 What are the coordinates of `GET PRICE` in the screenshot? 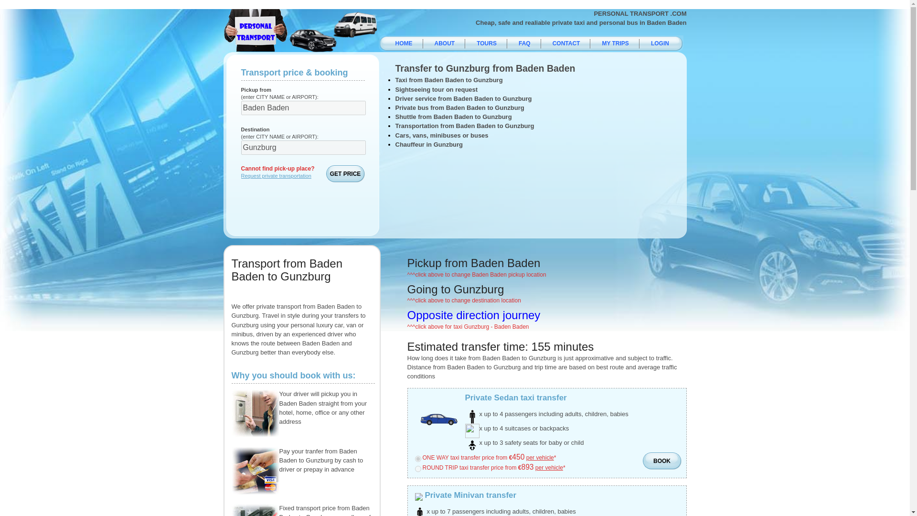 It's located at (345, 174).